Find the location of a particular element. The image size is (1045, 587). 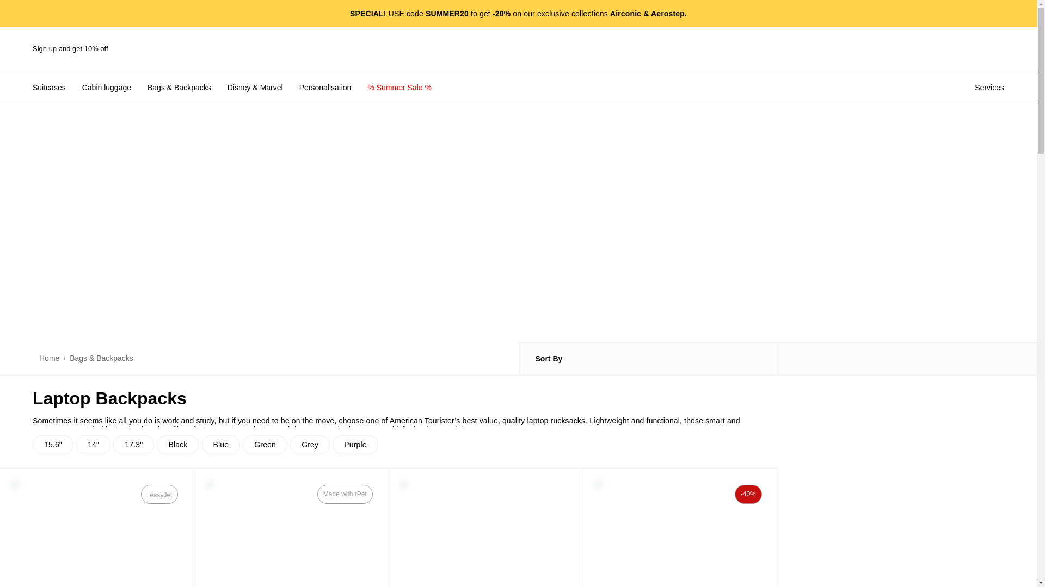

Cabin luggage is located at coordinates (107, 87).